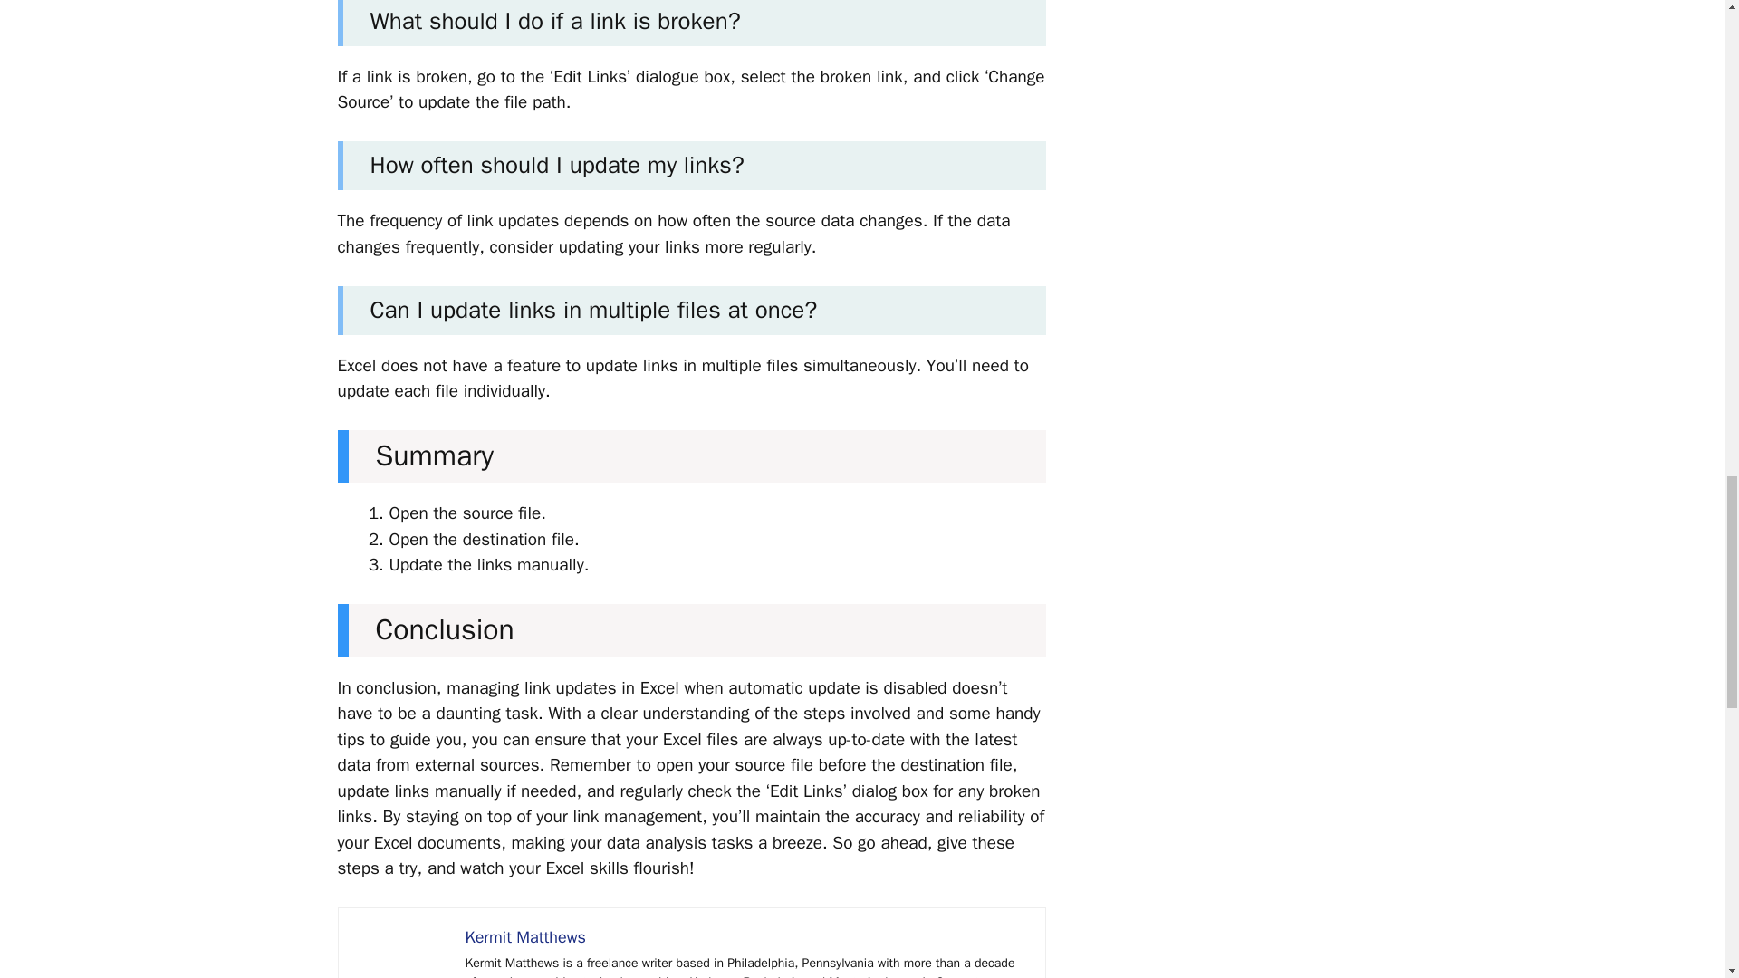 The height and width of the screenshot is (978, 1739). What do you see at coordinates (525, 936) in the screenshot?
I see `Kermit Matthews` at bounding box center [525, 936].